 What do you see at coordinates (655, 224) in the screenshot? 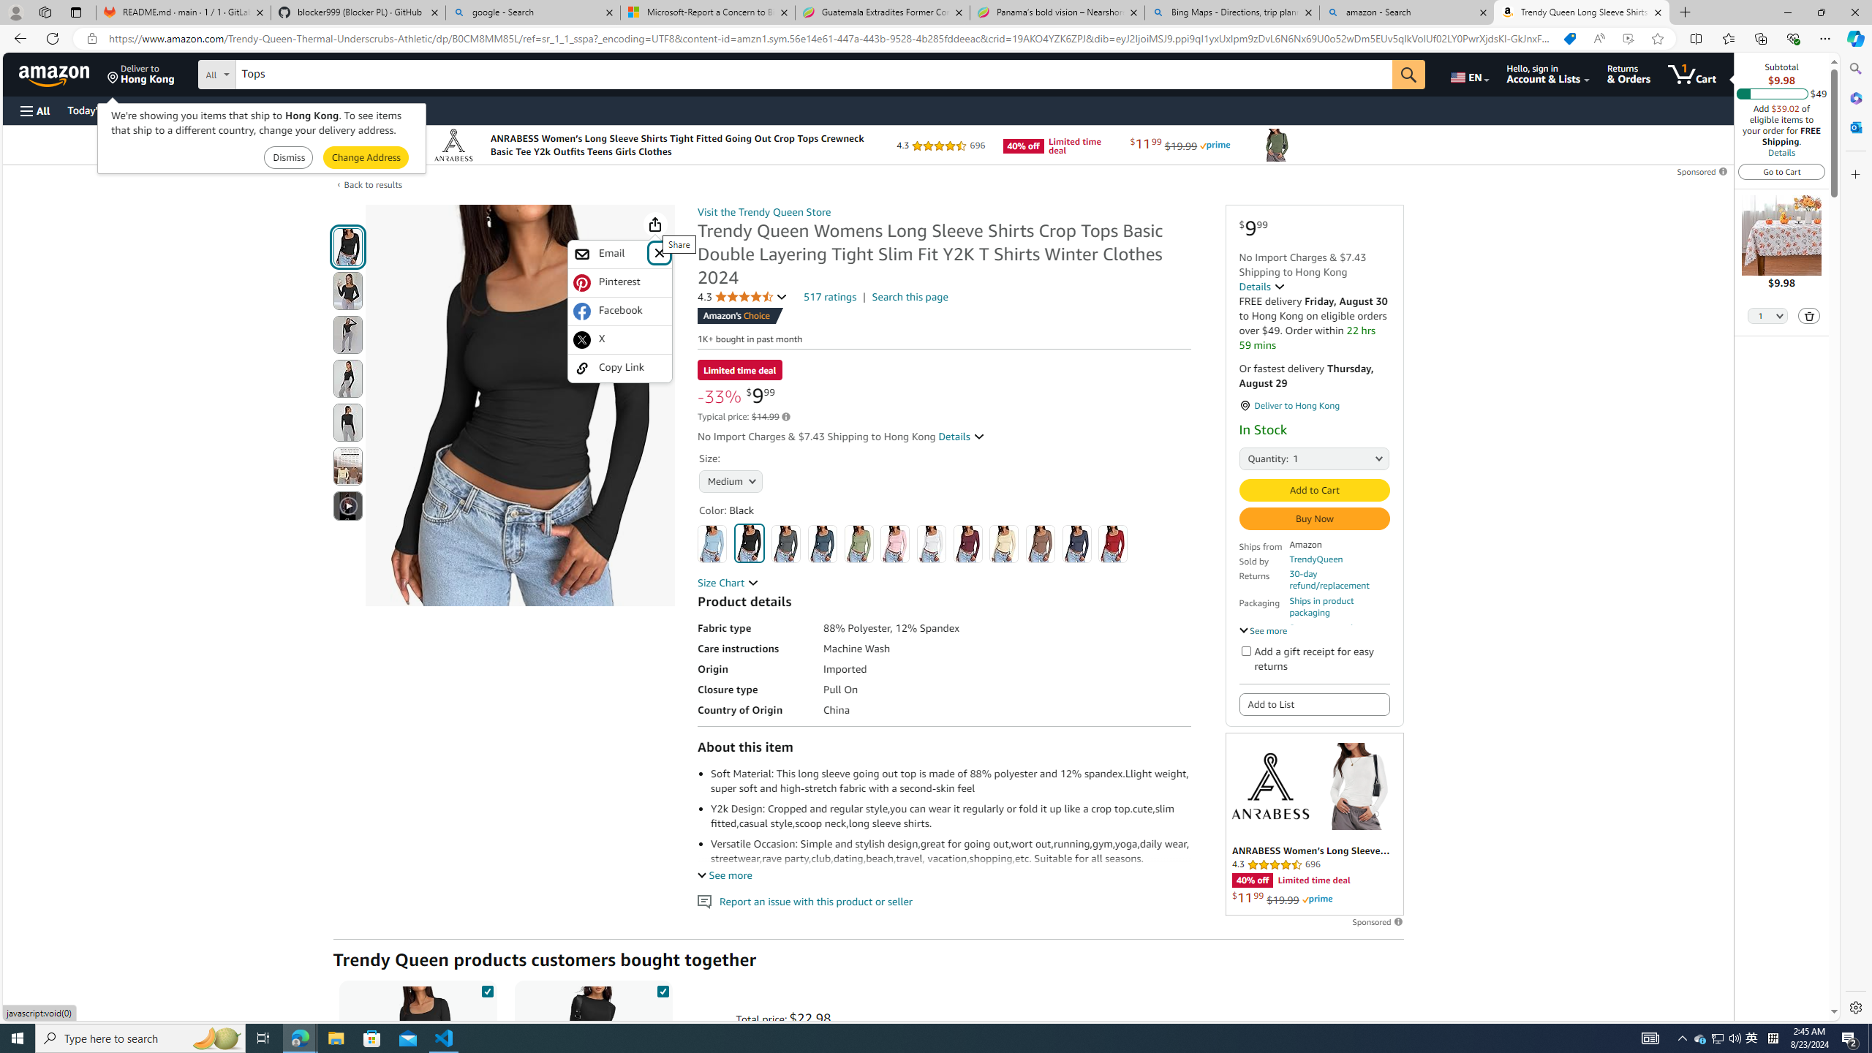
I see `Share` at bounding box center [655, 224].